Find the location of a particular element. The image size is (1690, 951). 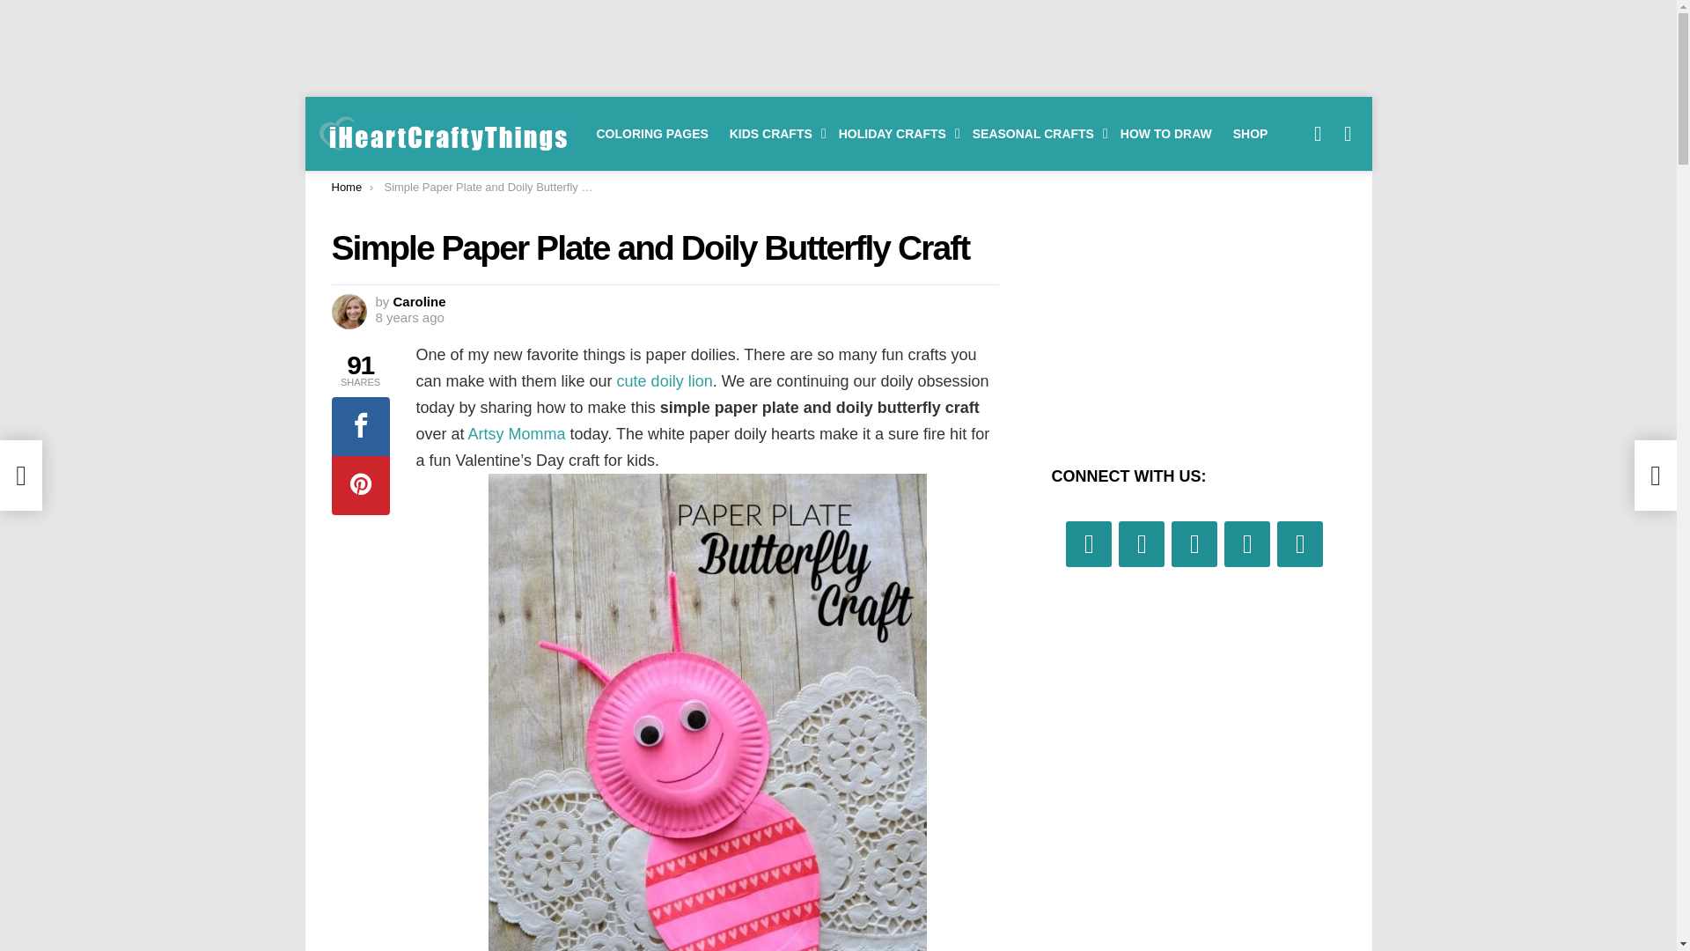

HOW TO DRAW is located at coordinates (1165, 134).